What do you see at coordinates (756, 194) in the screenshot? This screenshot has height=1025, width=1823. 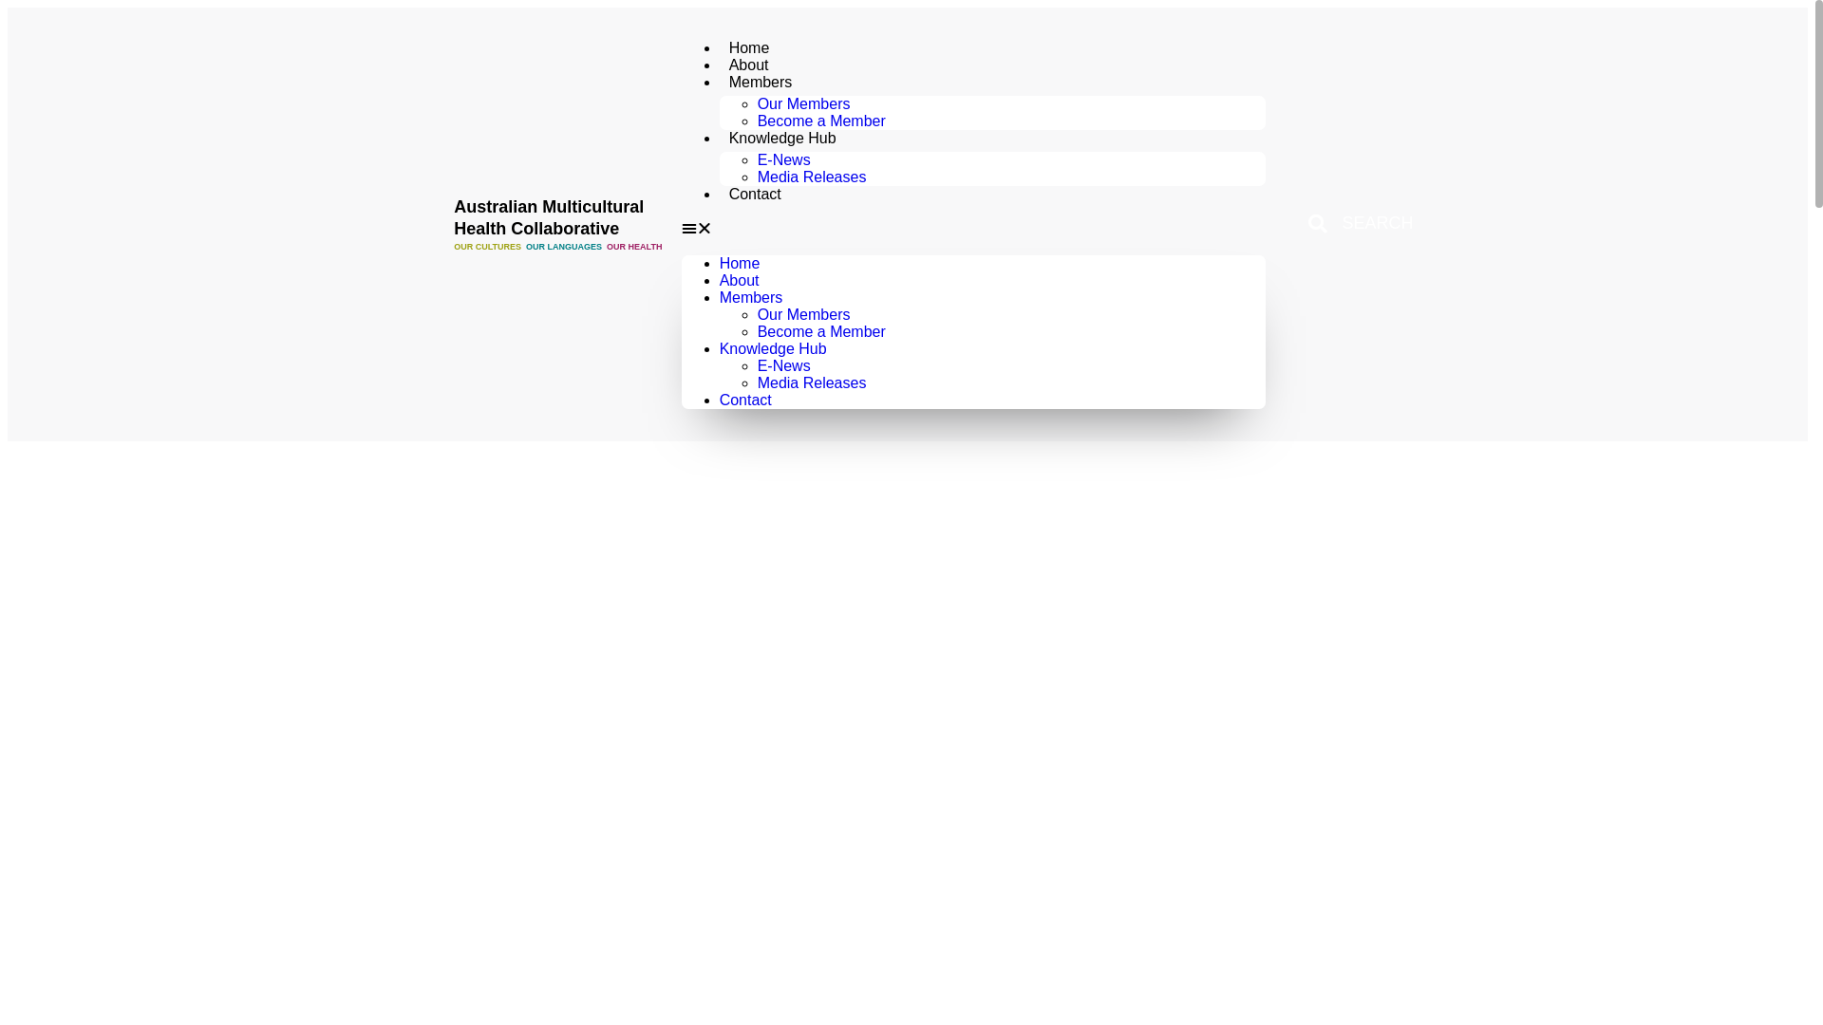 I see `Contact` at bounding box center [756, 194].